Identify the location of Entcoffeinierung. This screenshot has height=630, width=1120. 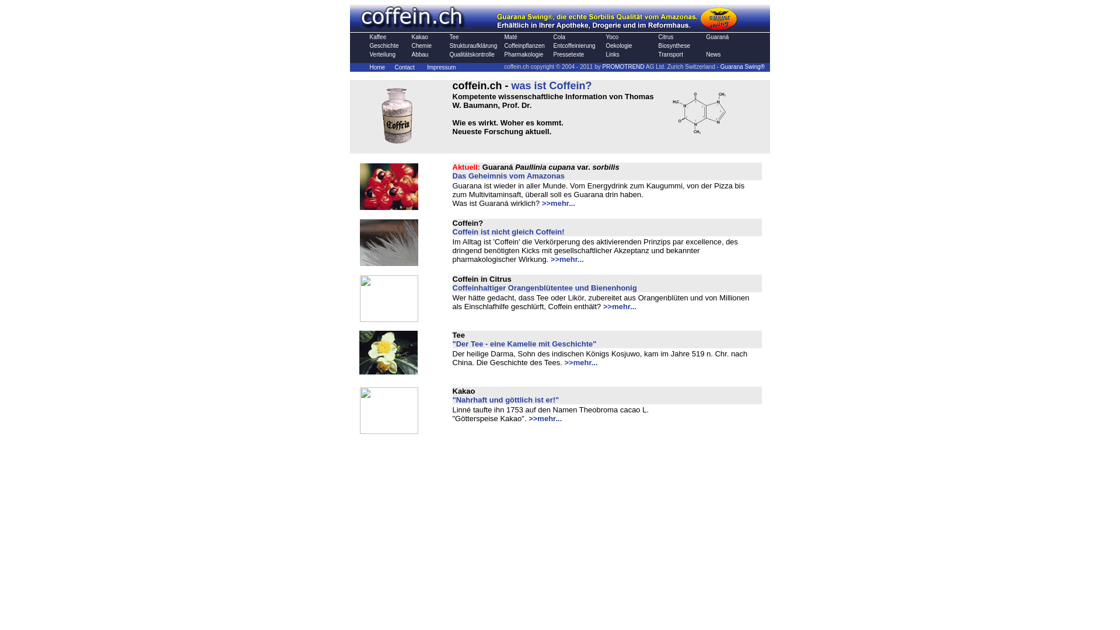
(574, 45).